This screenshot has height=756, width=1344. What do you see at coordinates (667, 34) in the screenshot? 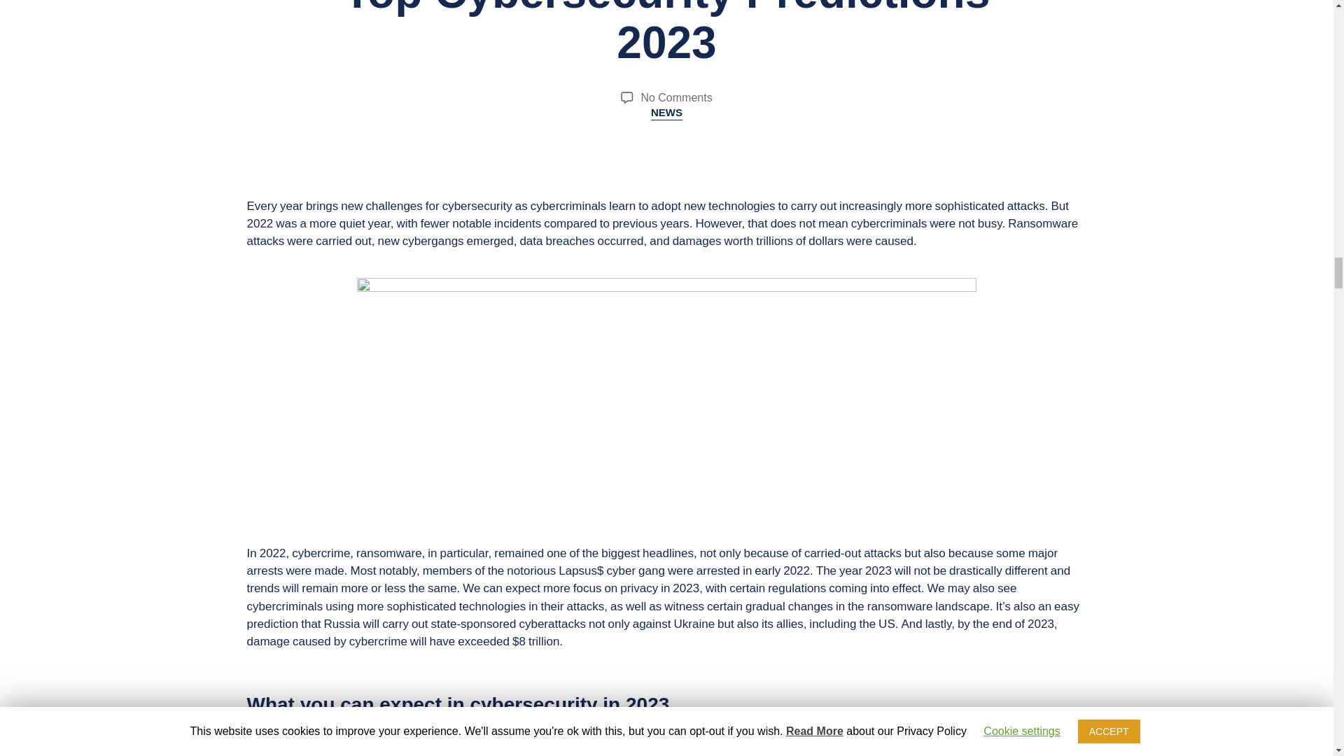
I see `Top Cybersecurity Predictions 2023` at bounding box center [667, 34].